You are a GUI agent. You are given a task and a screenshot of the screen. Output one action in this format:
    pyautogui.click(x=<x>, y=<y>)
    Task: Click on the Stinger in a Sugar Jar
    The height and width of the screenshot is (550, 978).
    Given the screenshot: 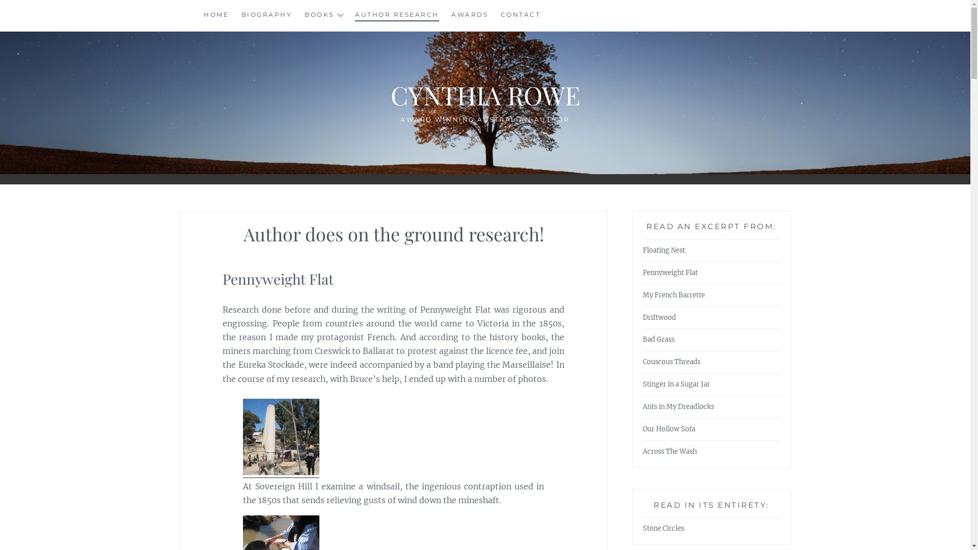 What is the action you would take?
    pyautogui.click(x=676, y=385)
    